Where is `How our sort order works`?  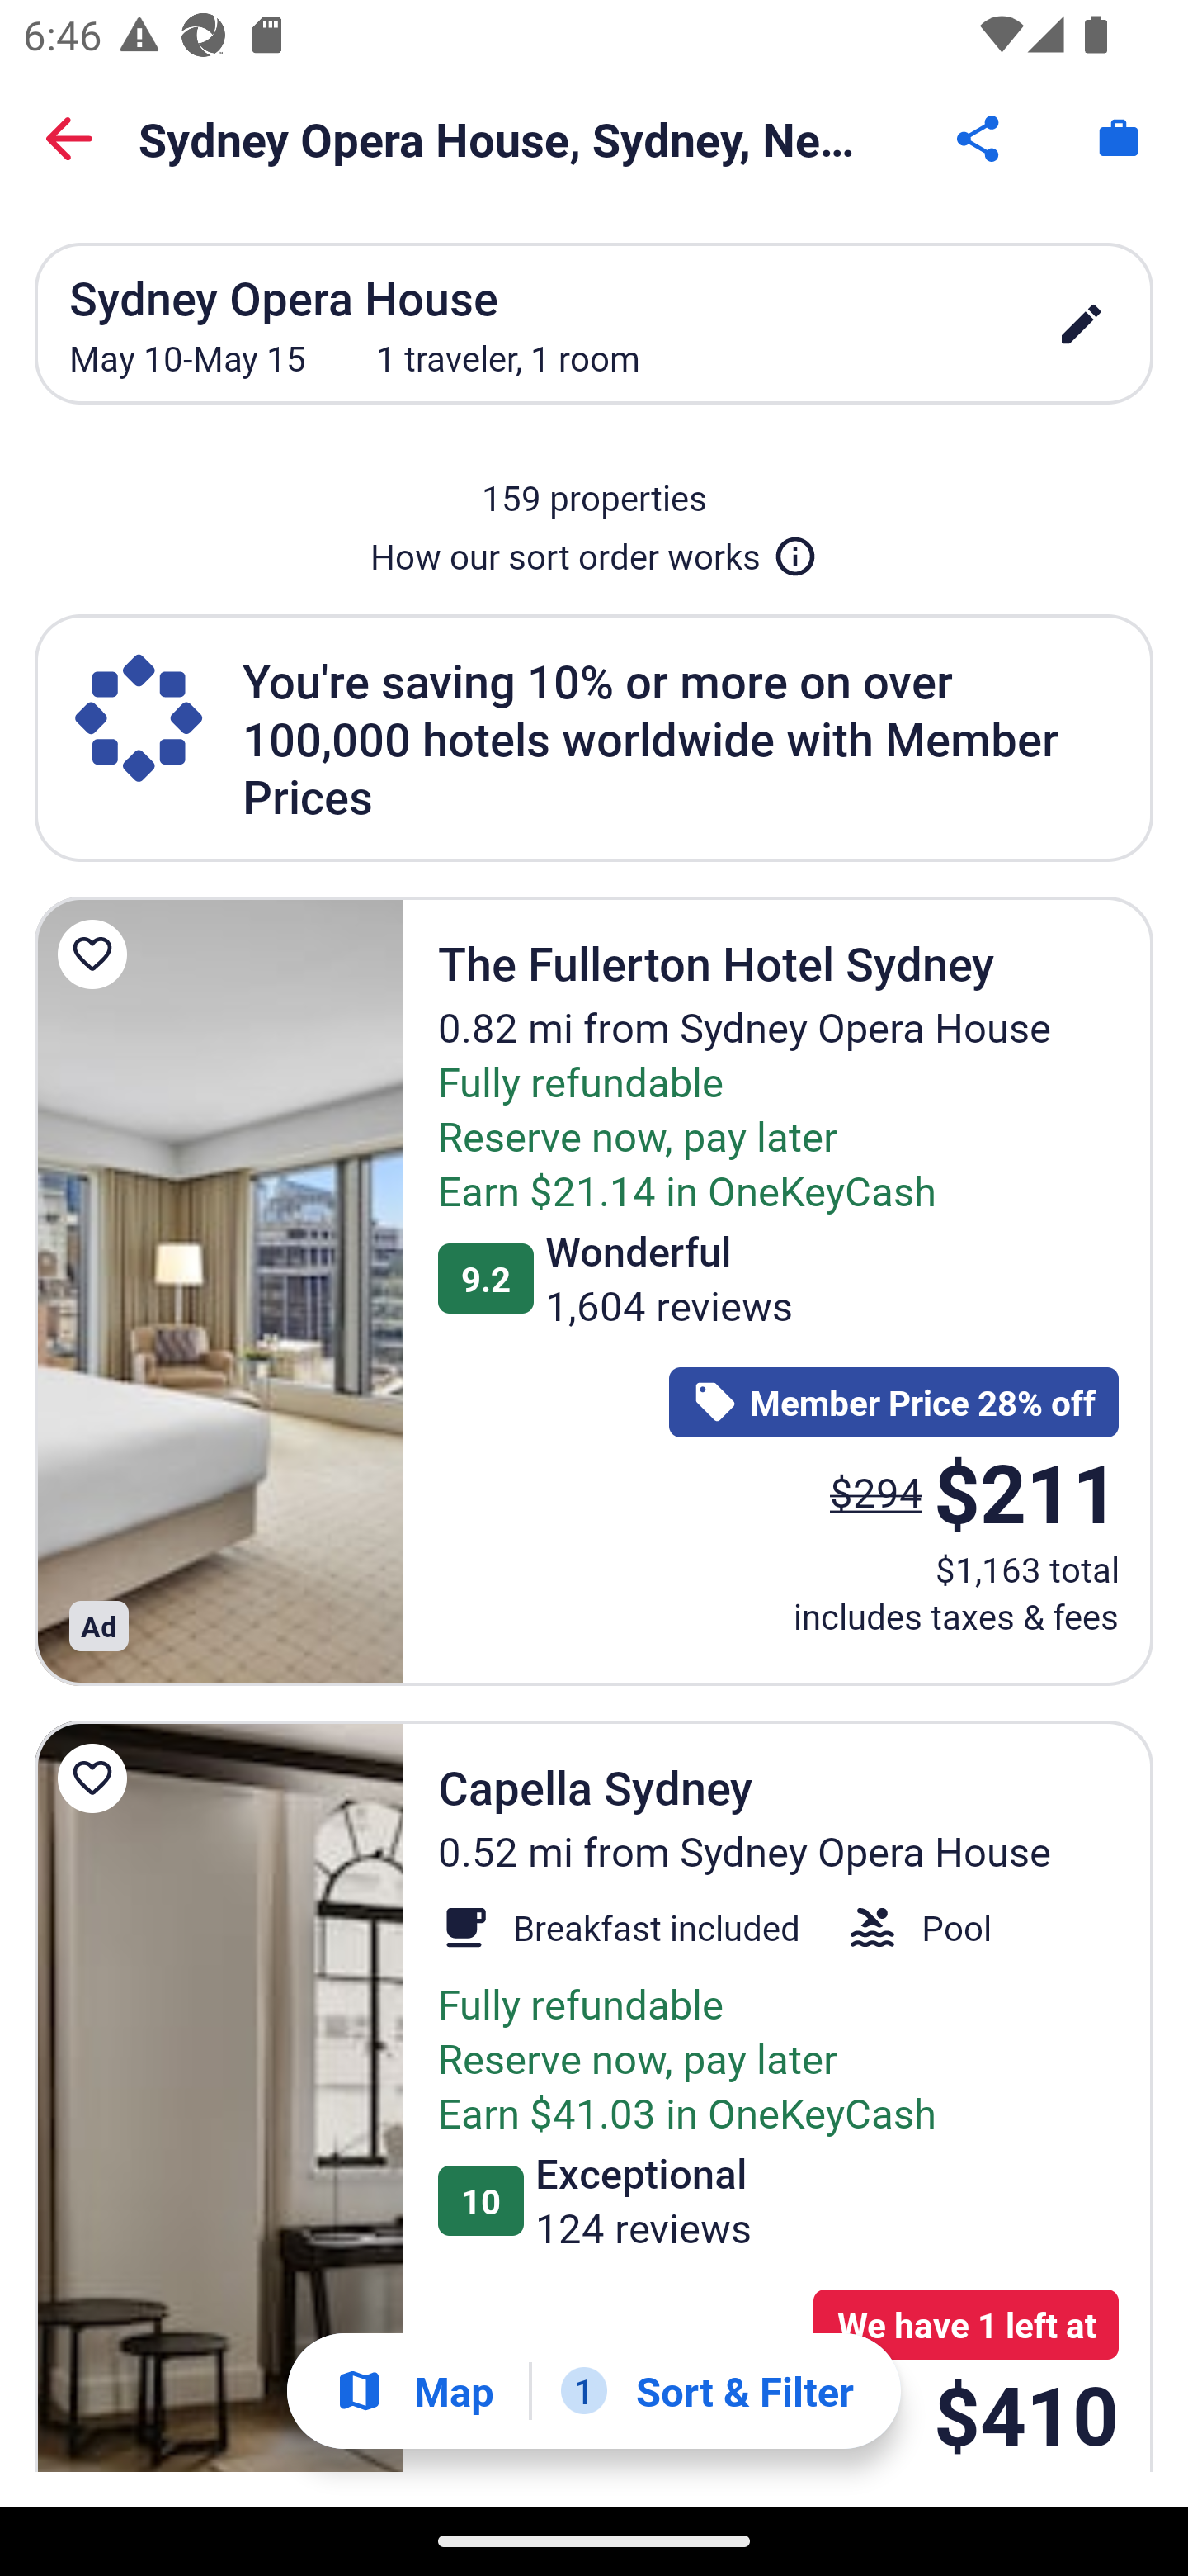 How our sort order works is located at coordinates (594, 550).